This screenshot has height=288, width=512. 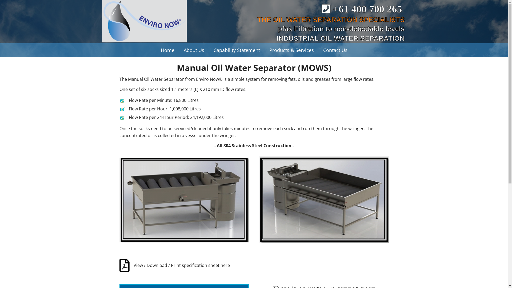 I want to click on MANUAL OIL WATER SEPARATOR2, so click(x=184, y=200).